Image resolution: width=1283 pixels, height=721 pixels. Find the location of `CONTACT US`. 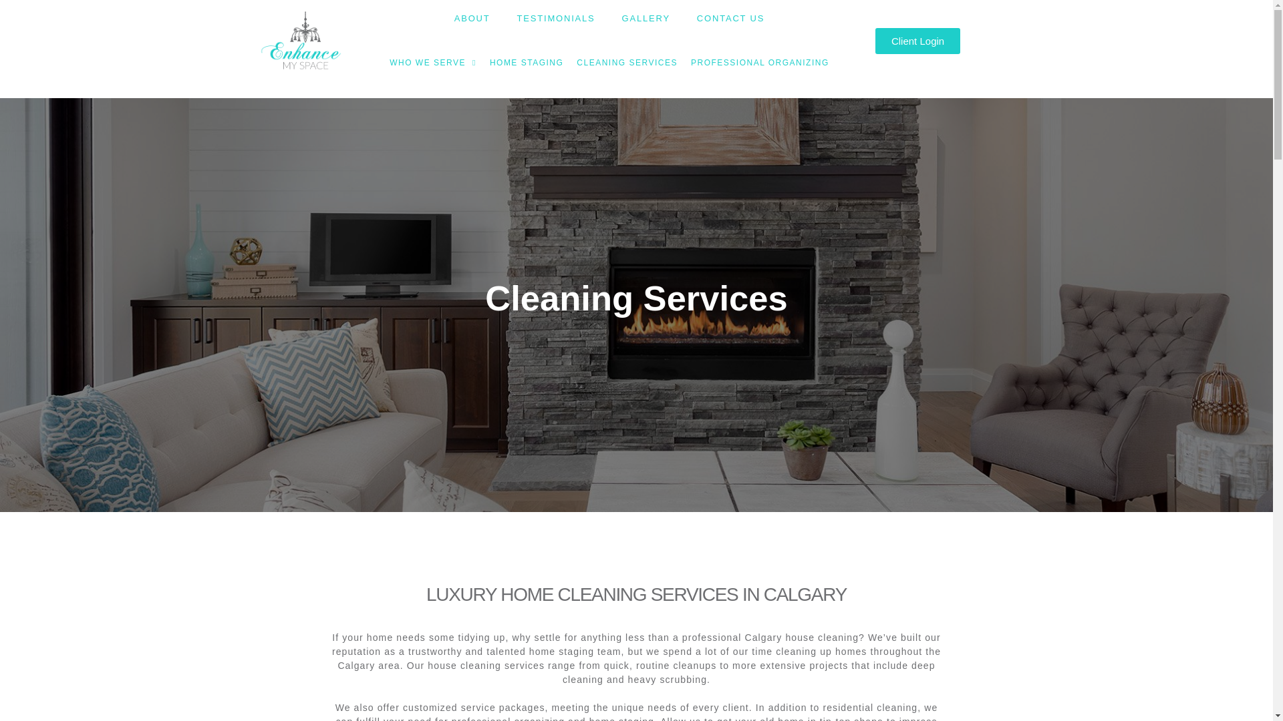

CONTACT US is located at coordinates (730, 19).